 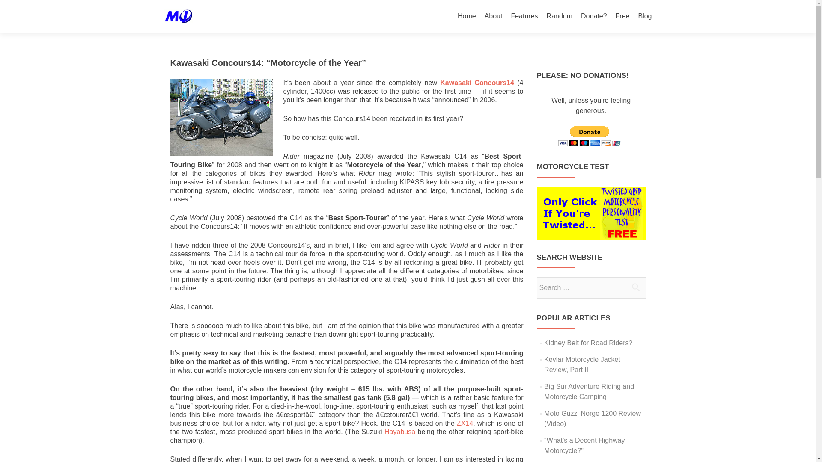 I want to click on Big Sur Adventure Riding and Motorcycle Camping, so click(x=589, y=392).